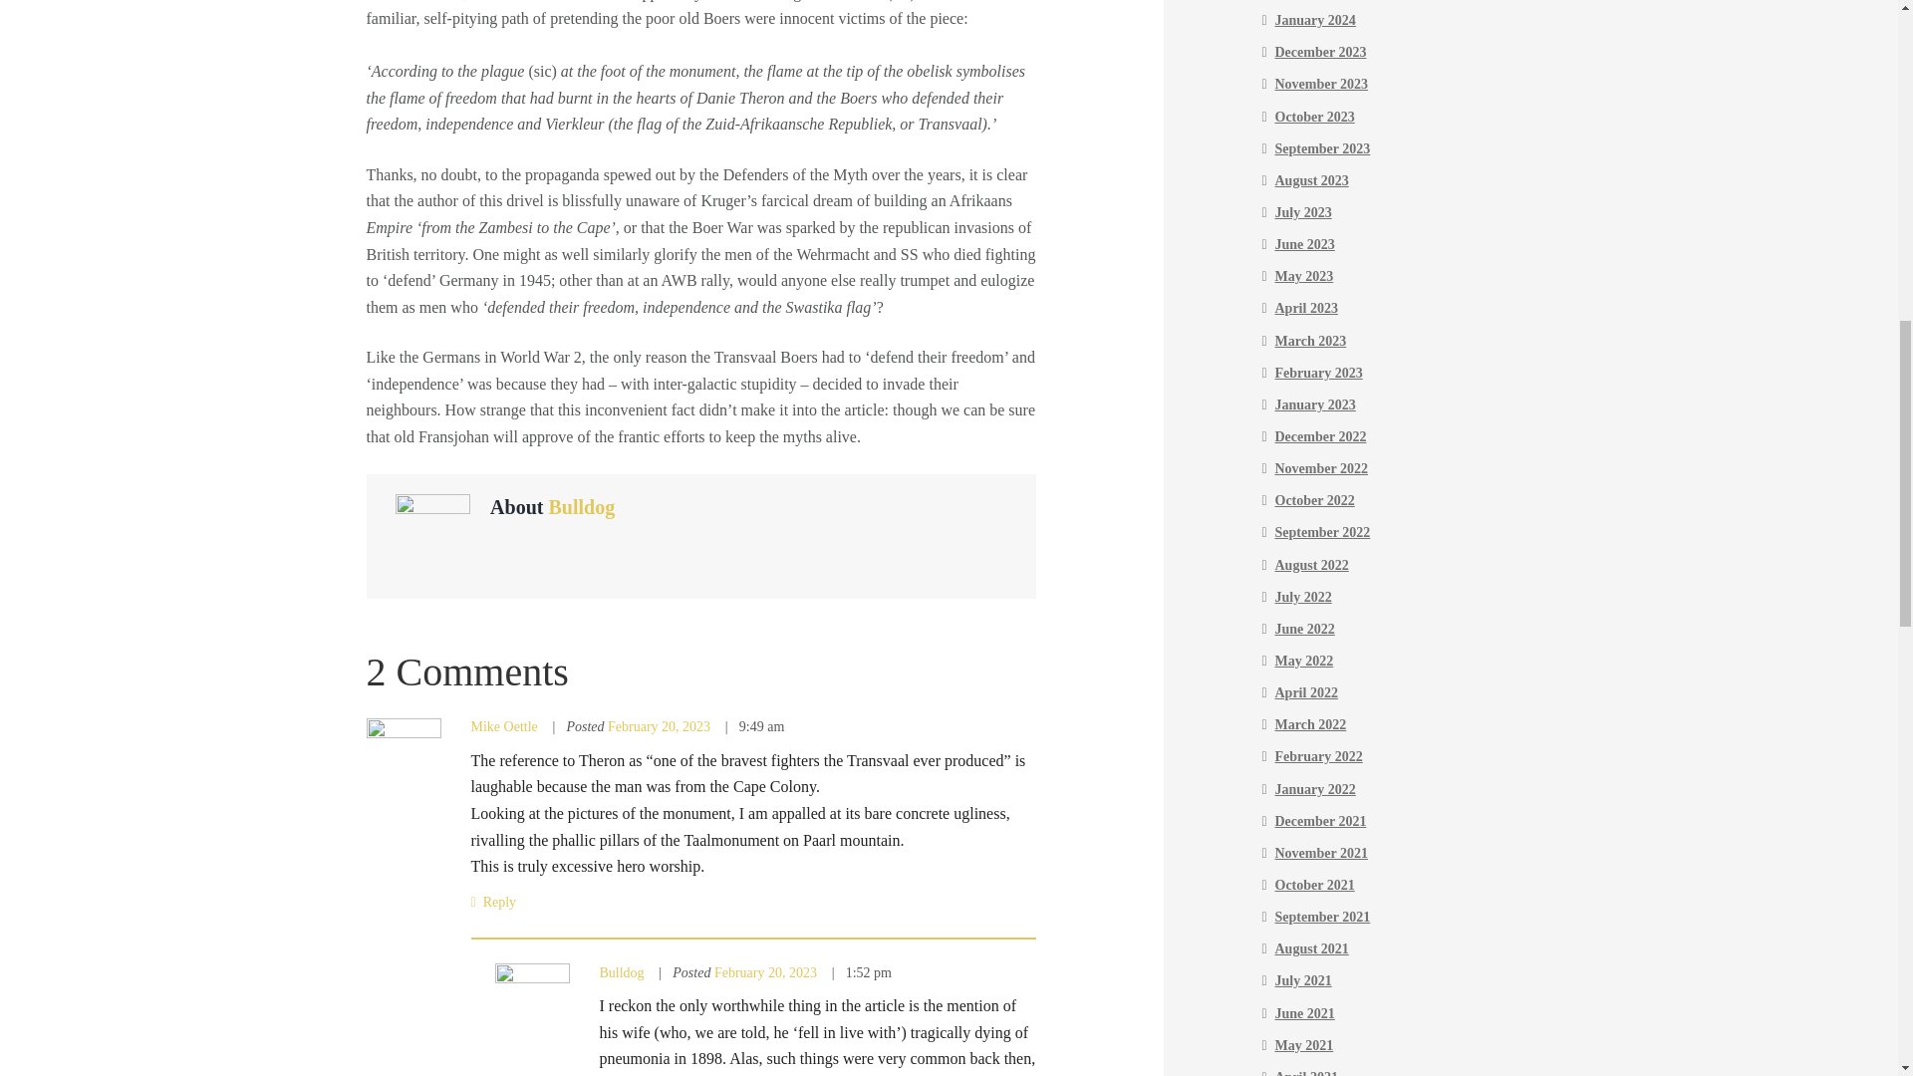 The height and width of the screenshot is (1076, 1913). What do you see at coordinates (1321, 84) in the screenshot?
I see `November 2023` at bounding box center [1321, 84].